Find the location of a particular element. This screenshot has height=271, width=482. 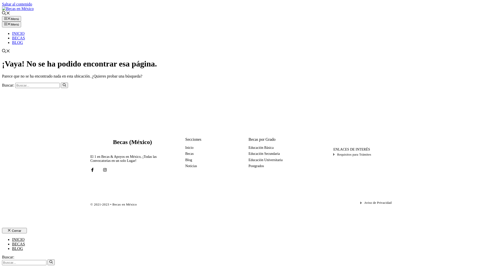

INICIO is located at coordinates (18, 34).